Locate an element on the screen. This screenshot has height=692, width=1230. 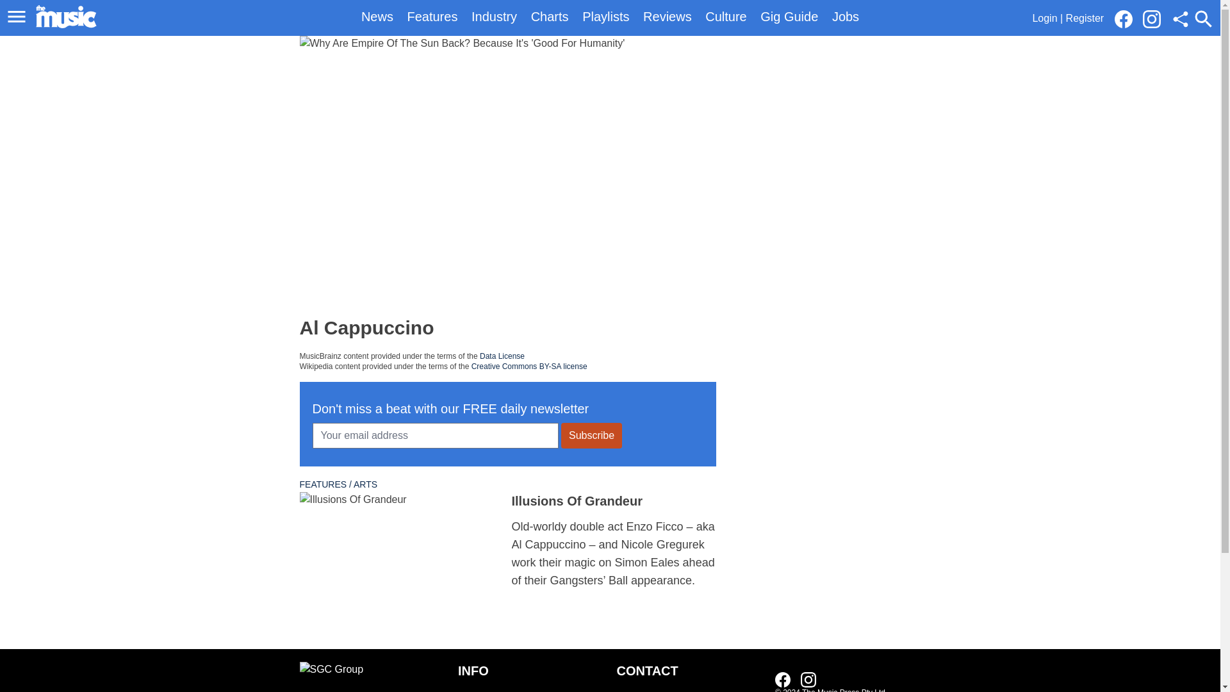
Features is located at coordinates (432, 17).